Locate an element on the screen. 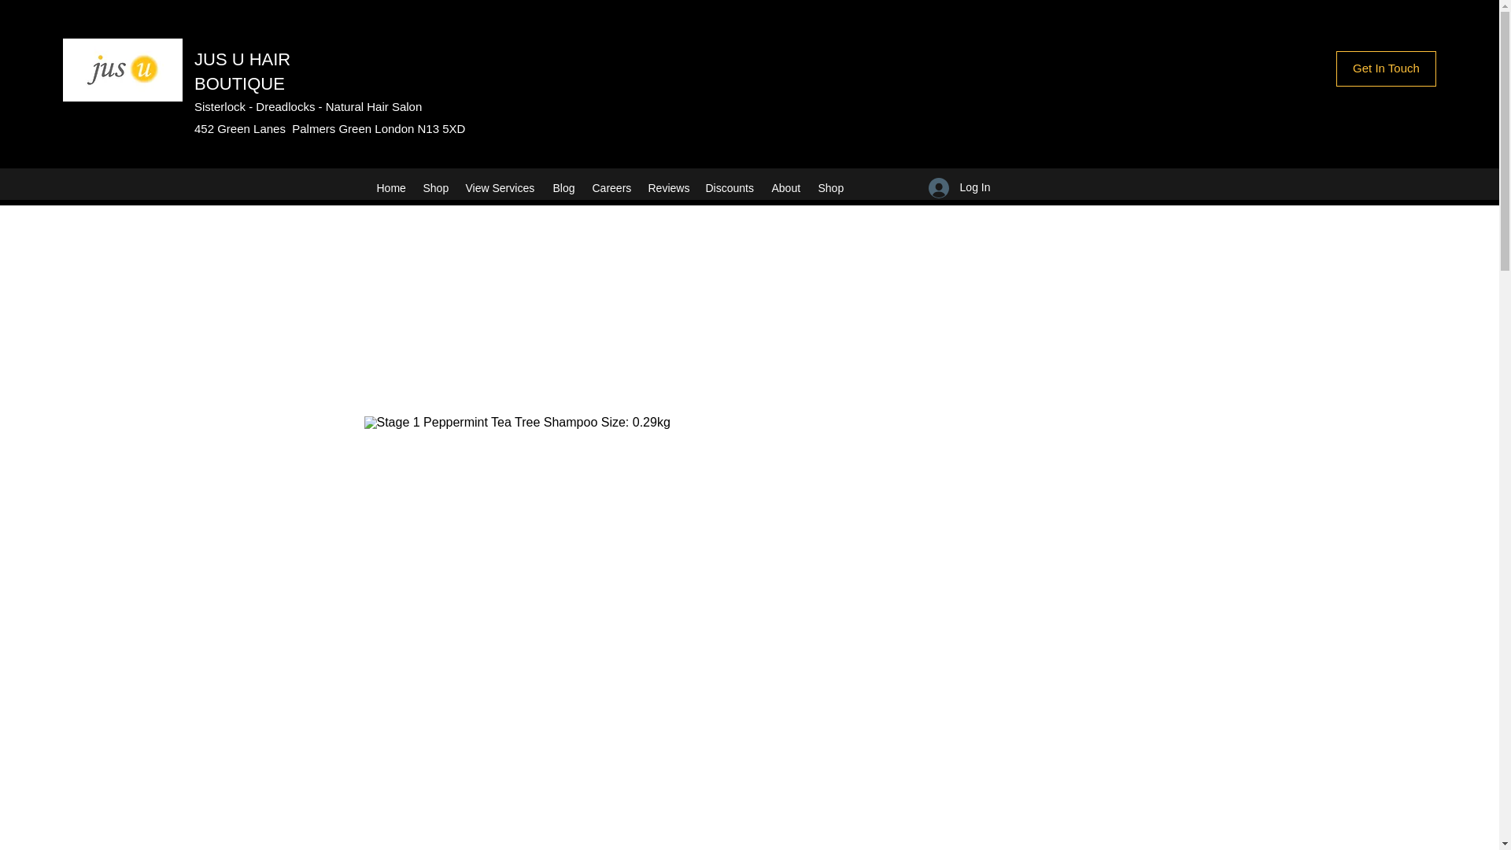  Careers is located at coordinates (611, 187).